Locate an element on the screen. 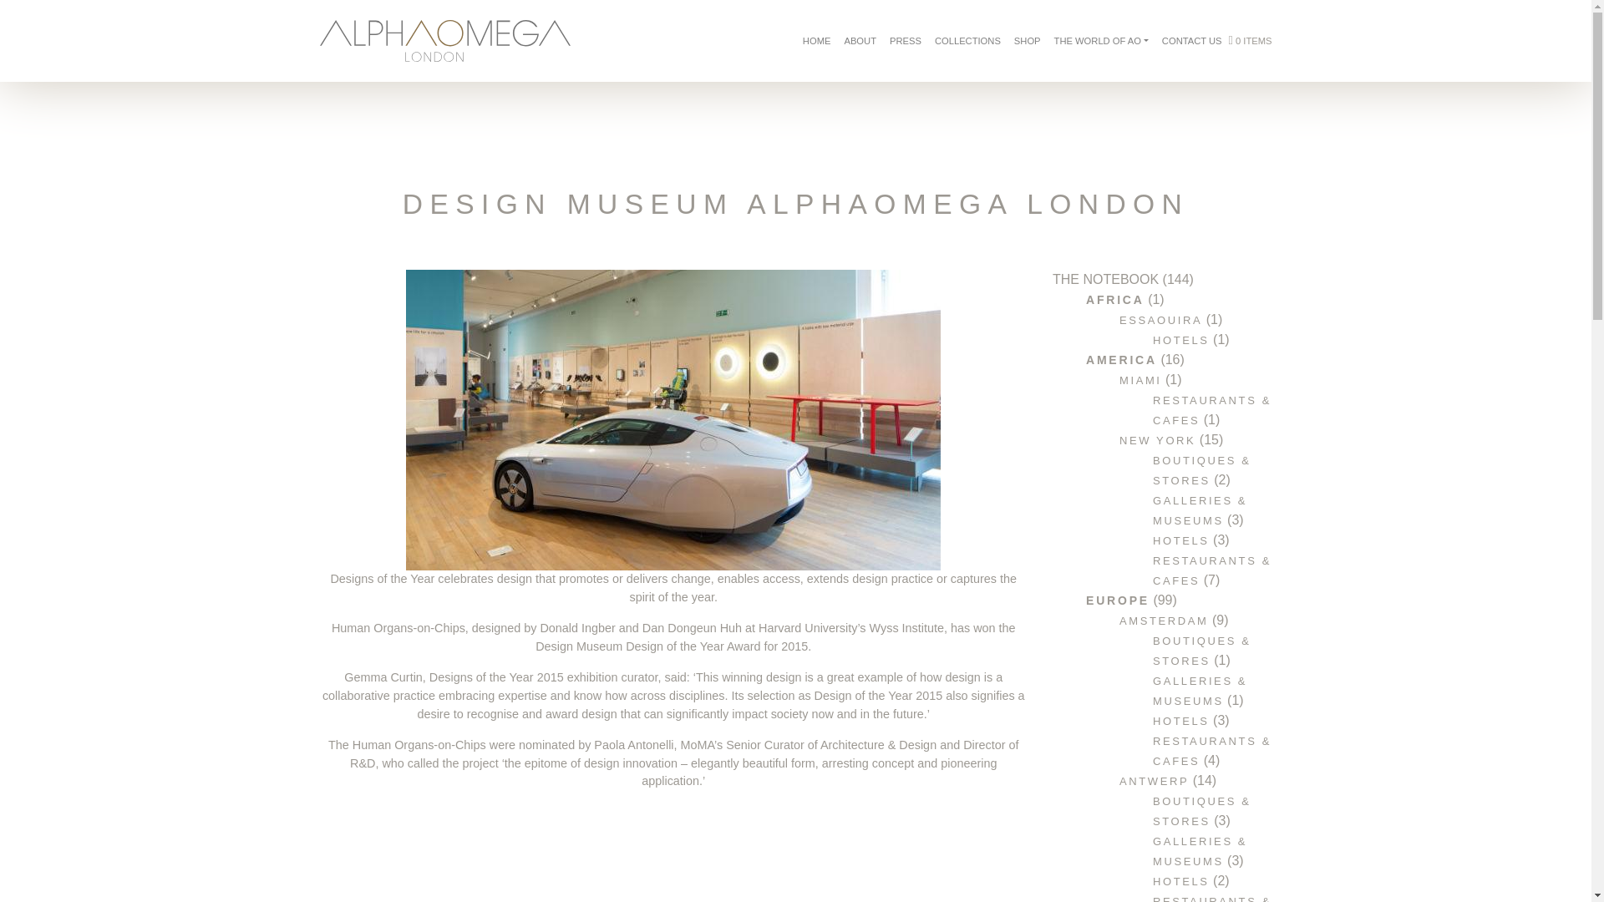 Image resolution: width=1604 pixels, height=902 pixels. COLLECTIONS is located at coordinates (967, 41).